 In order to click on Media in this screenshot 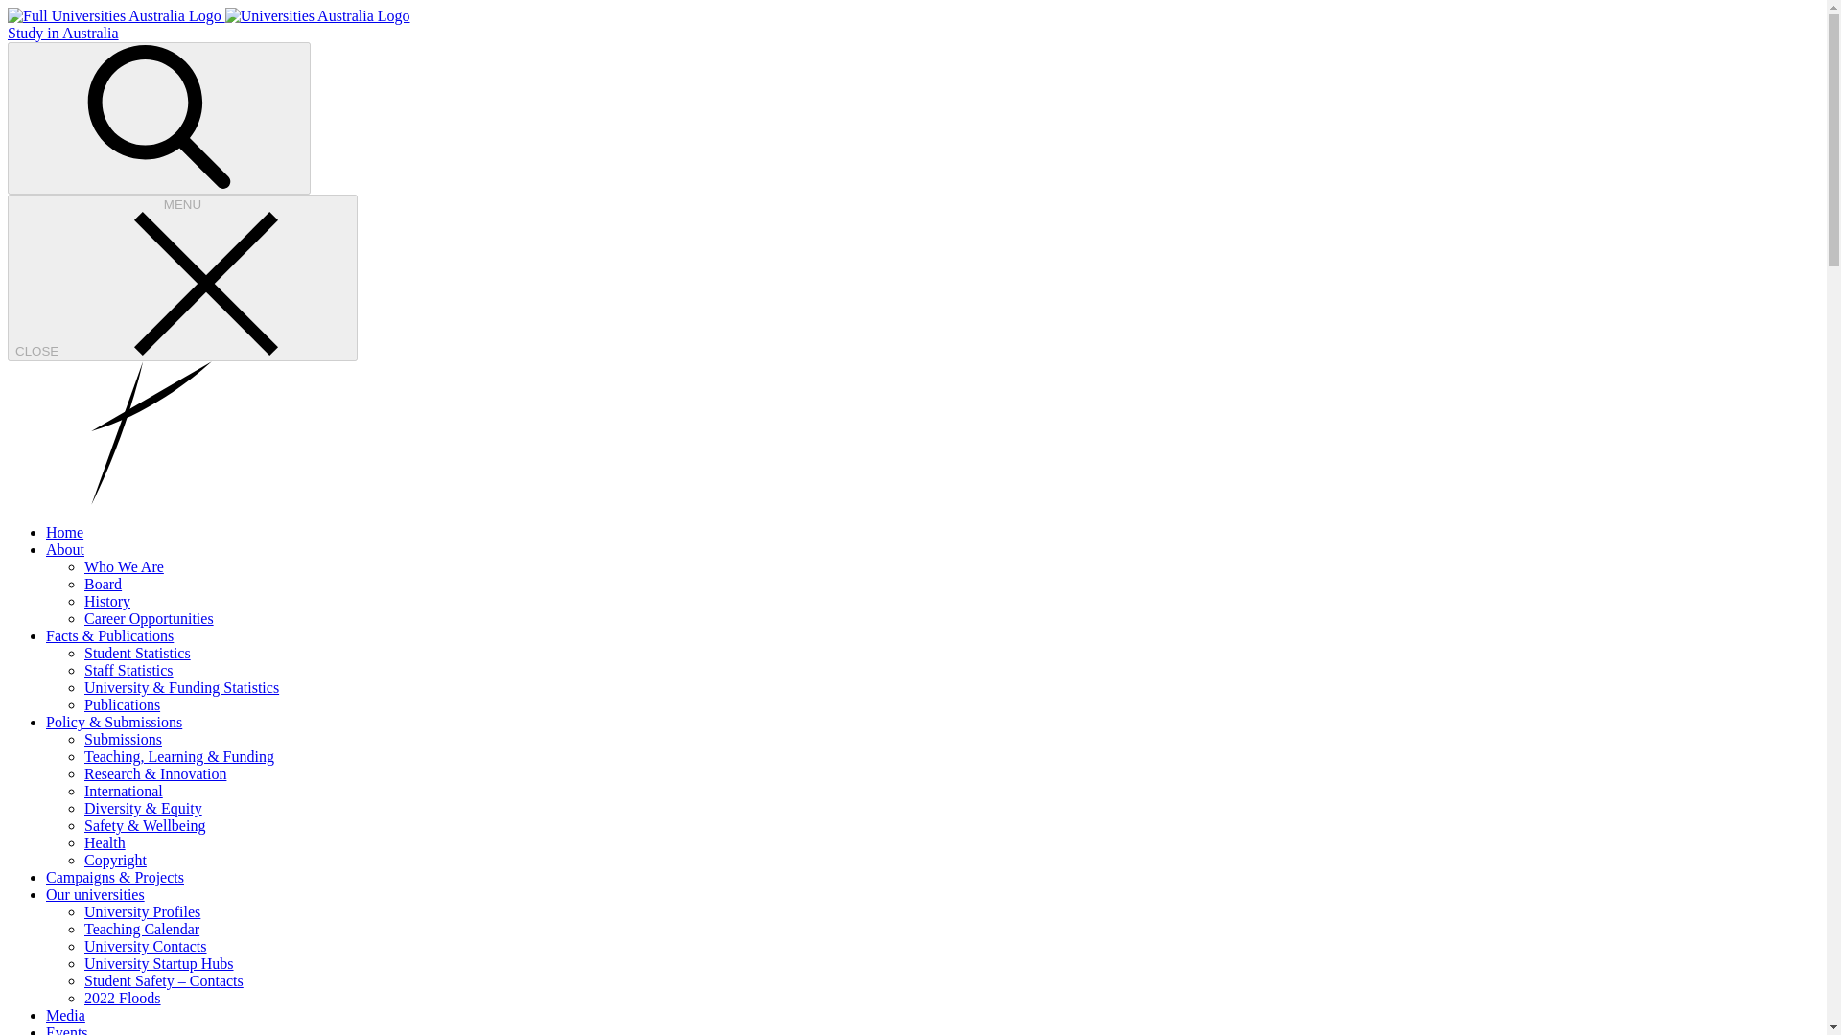, I will do `click(65, 1015)`.